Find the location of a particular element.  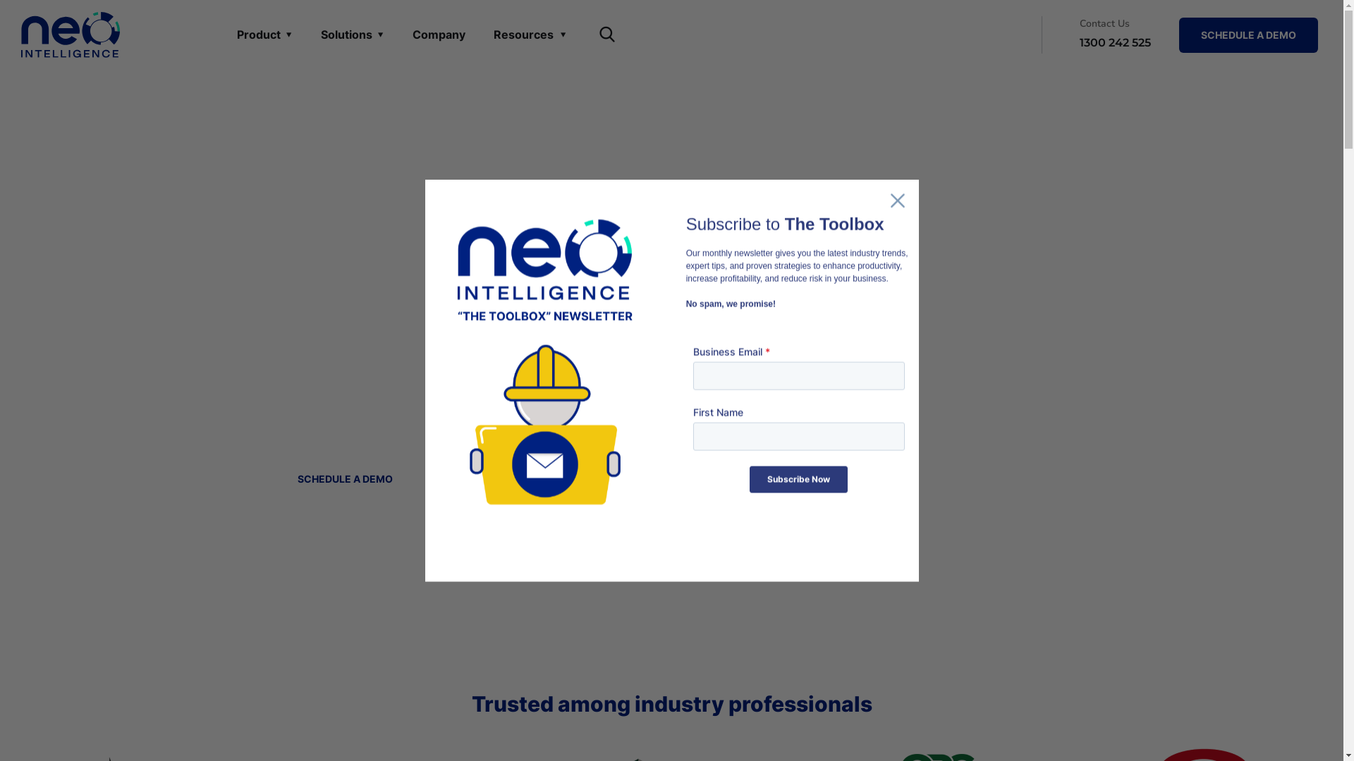

Product is located at coordinates (265, 35).